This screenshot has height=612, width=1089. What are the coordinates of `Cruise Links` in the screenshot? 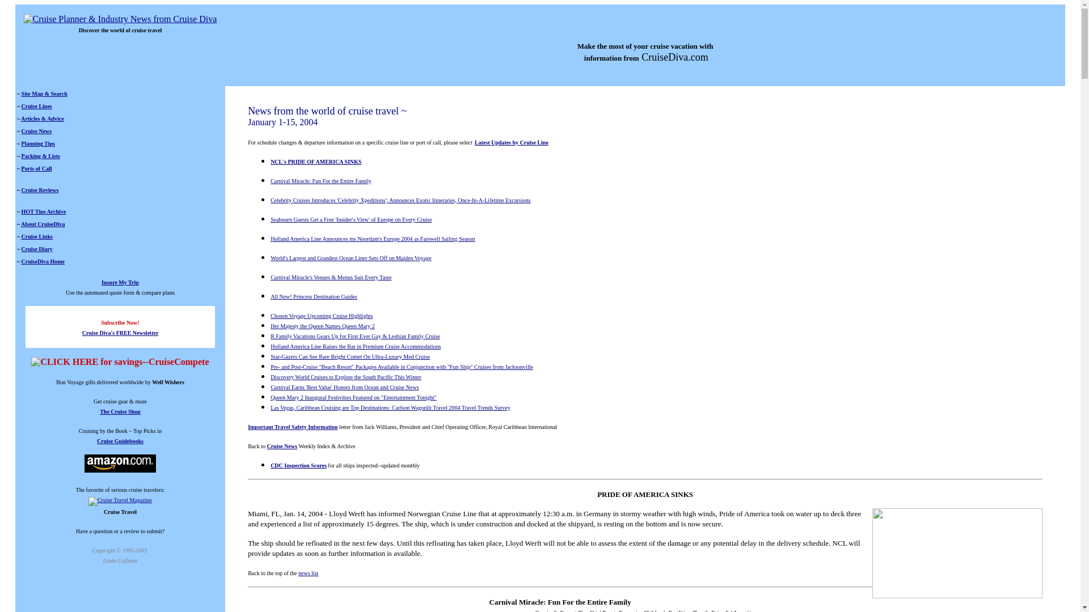 It's located at (37, 236).